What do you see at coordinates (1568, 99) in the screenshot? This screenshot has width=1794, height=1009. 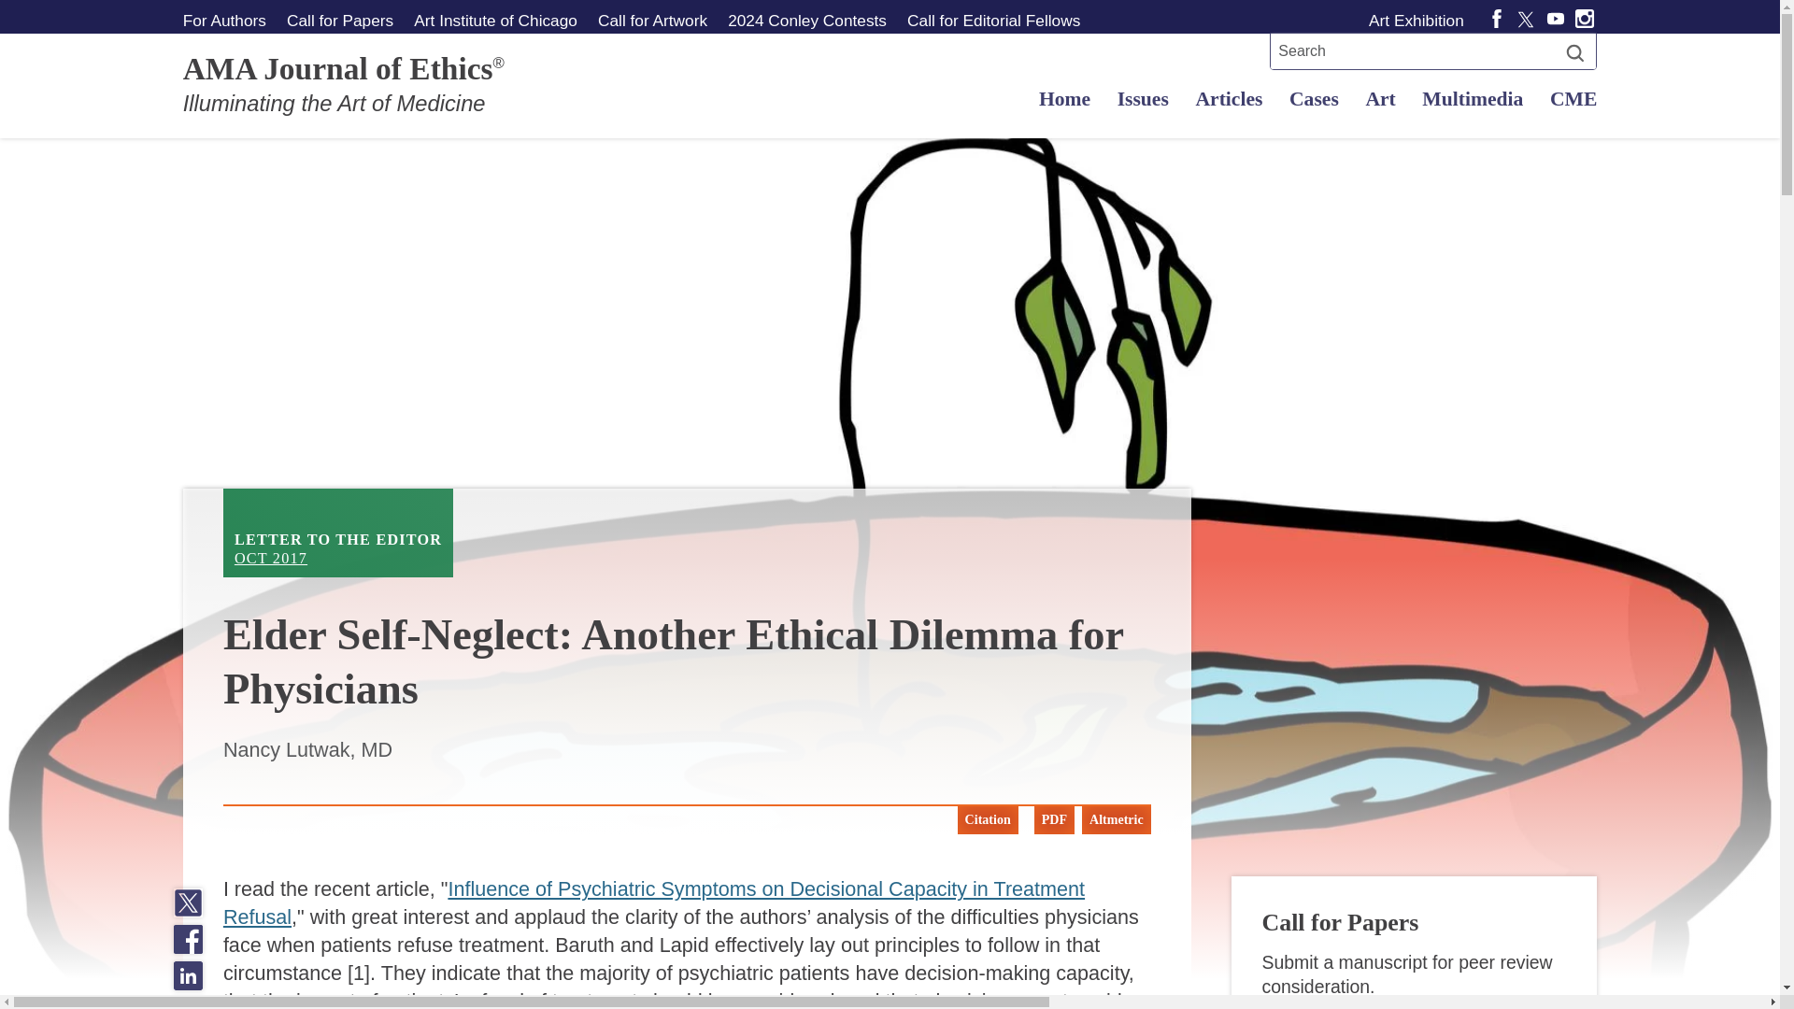 I see `CME` at bounding box center [1568, 99].